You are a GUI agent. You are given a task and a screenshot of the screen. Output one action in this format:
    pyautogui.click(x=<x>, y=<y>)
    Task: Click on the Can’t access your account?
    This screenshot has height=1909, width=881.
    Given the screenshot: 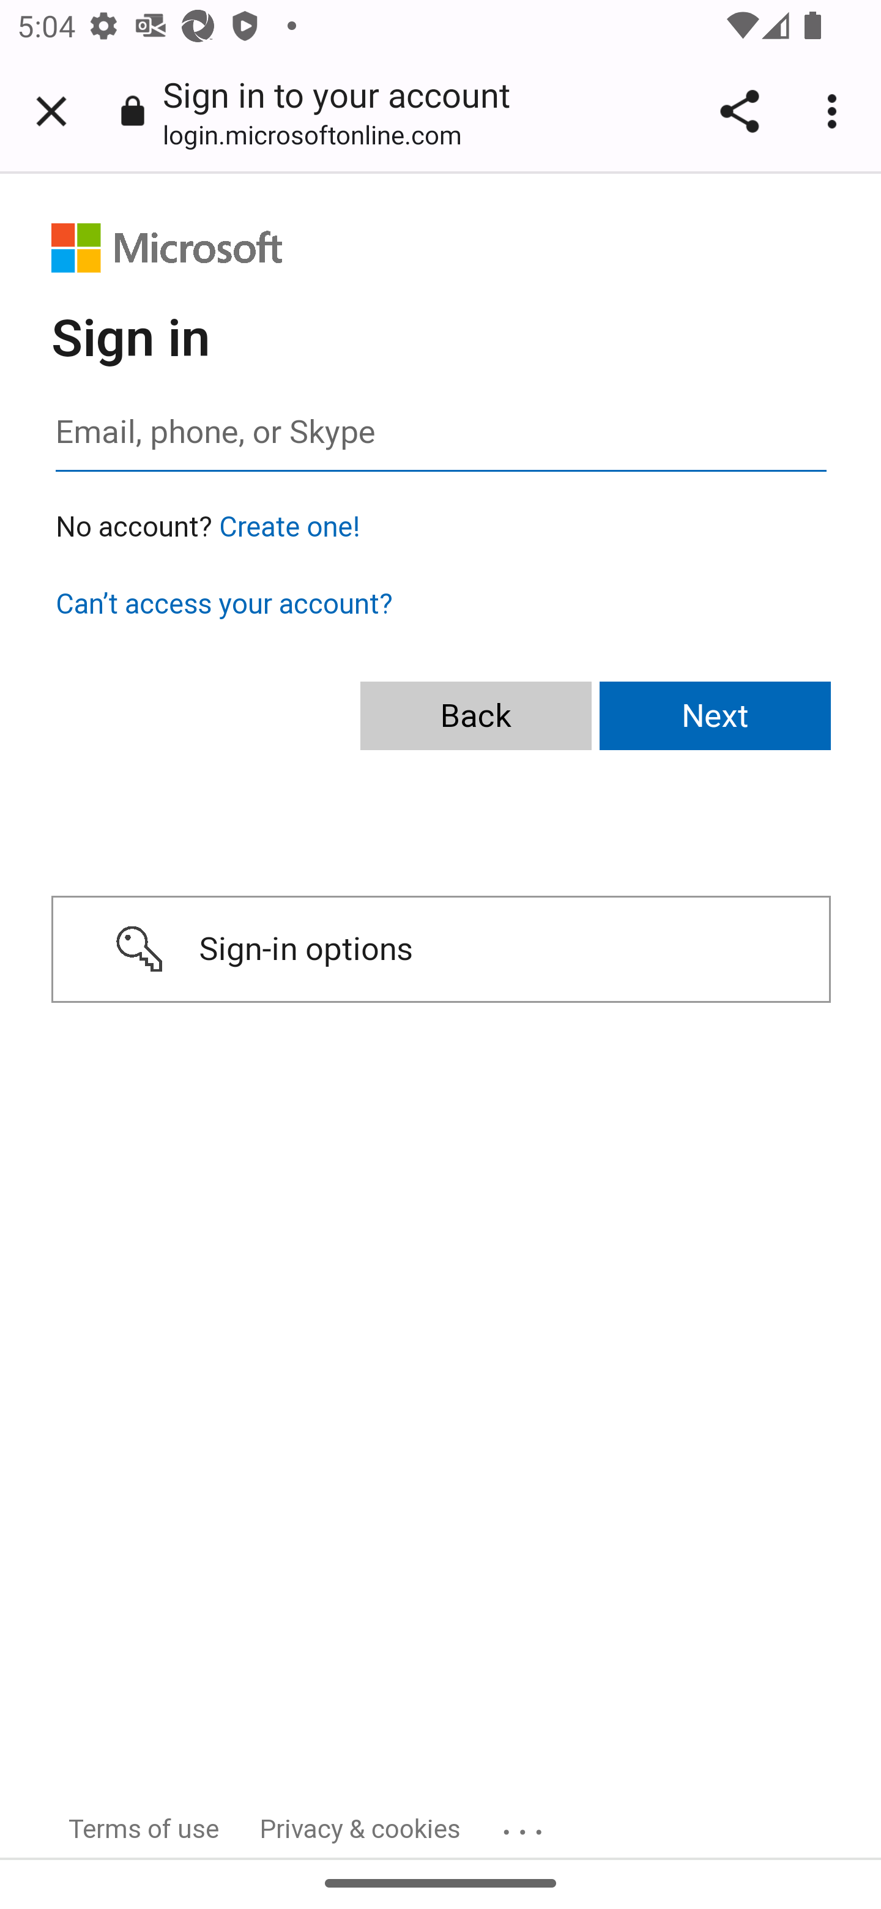 What is the action you would take?
    pyautogui.click(x=224, y=603)
    